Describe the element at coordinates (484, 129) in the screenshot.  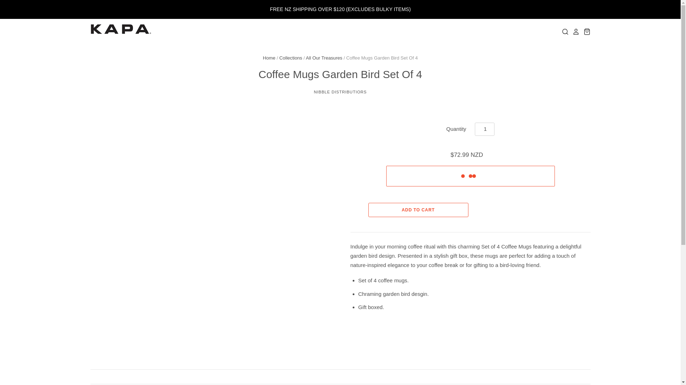
I see `1` at that location.